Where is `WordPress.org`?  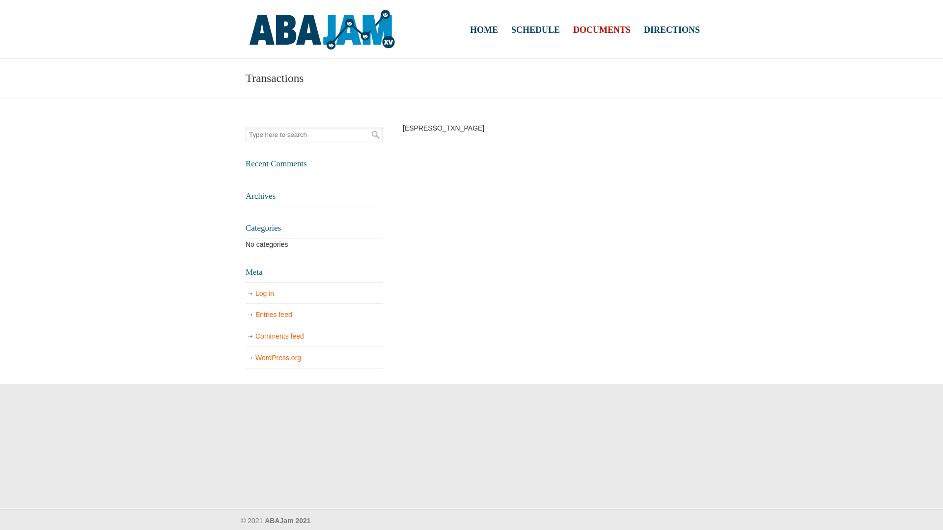 WordPress.org is located at coordinates (314, 358).